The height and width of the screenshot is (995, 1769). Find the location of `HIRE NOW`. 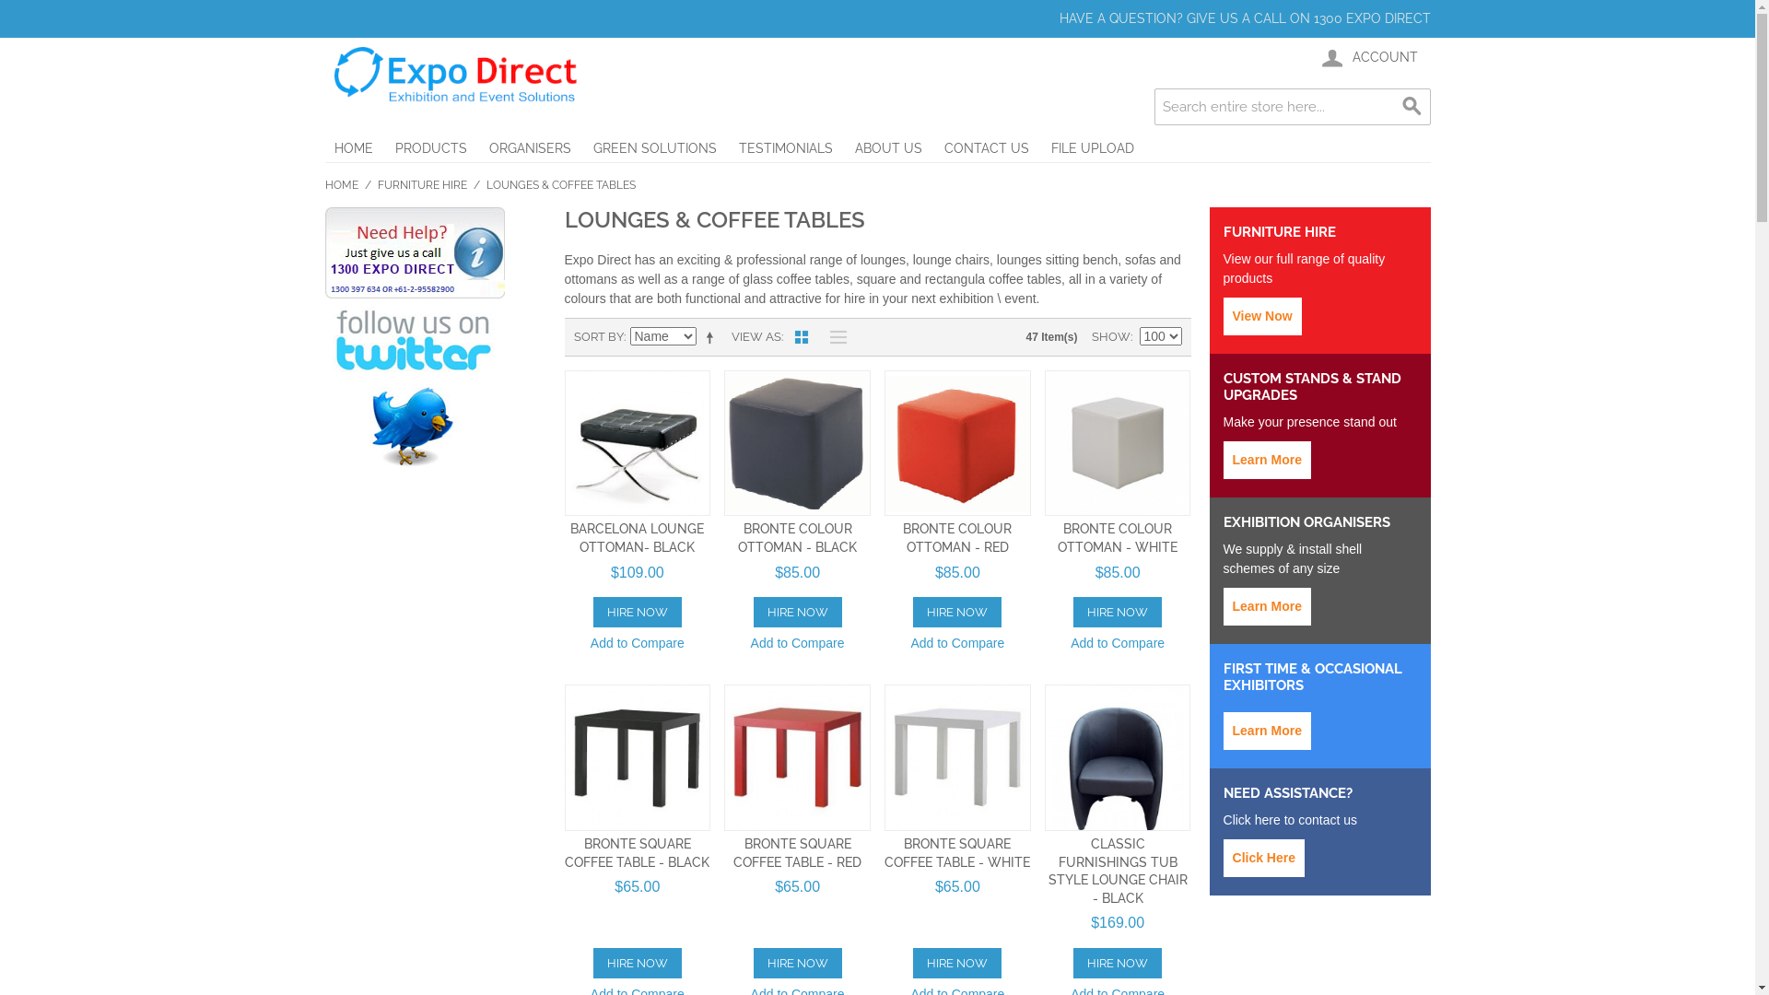

HIRE NOW is located at coordinates (1118, 612).